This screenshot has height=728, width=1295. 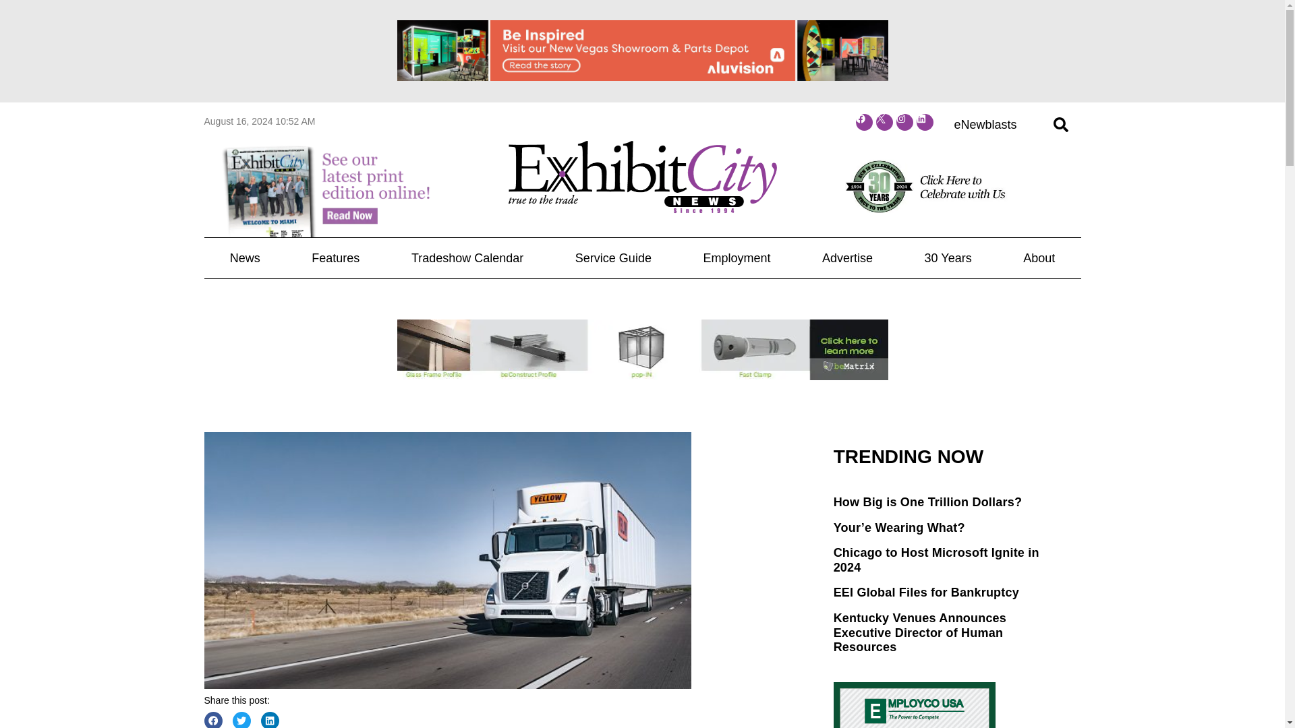 What do you see at coordinates (336, 257) in the screenshot?
I see `Features` at bounding box center [336, 257].